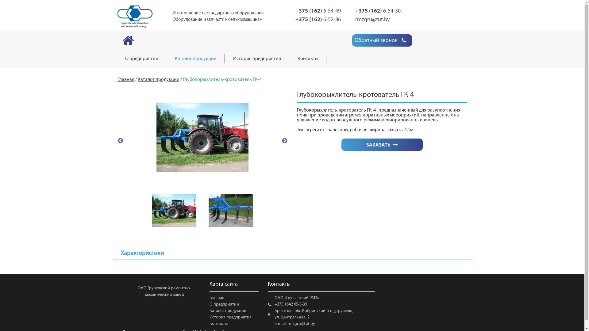  What do you see at coordinates (318, 20) in the screenshot?
I see `+375 (162) 6-52-86` at bounding box center [318, 20].